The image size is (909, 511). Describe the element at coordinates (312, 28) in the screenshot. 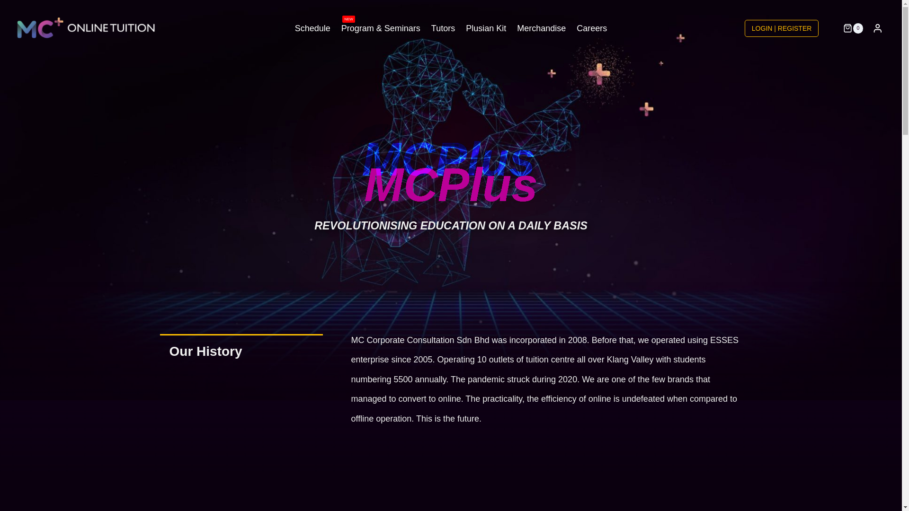

I see `Schedule` at that location.